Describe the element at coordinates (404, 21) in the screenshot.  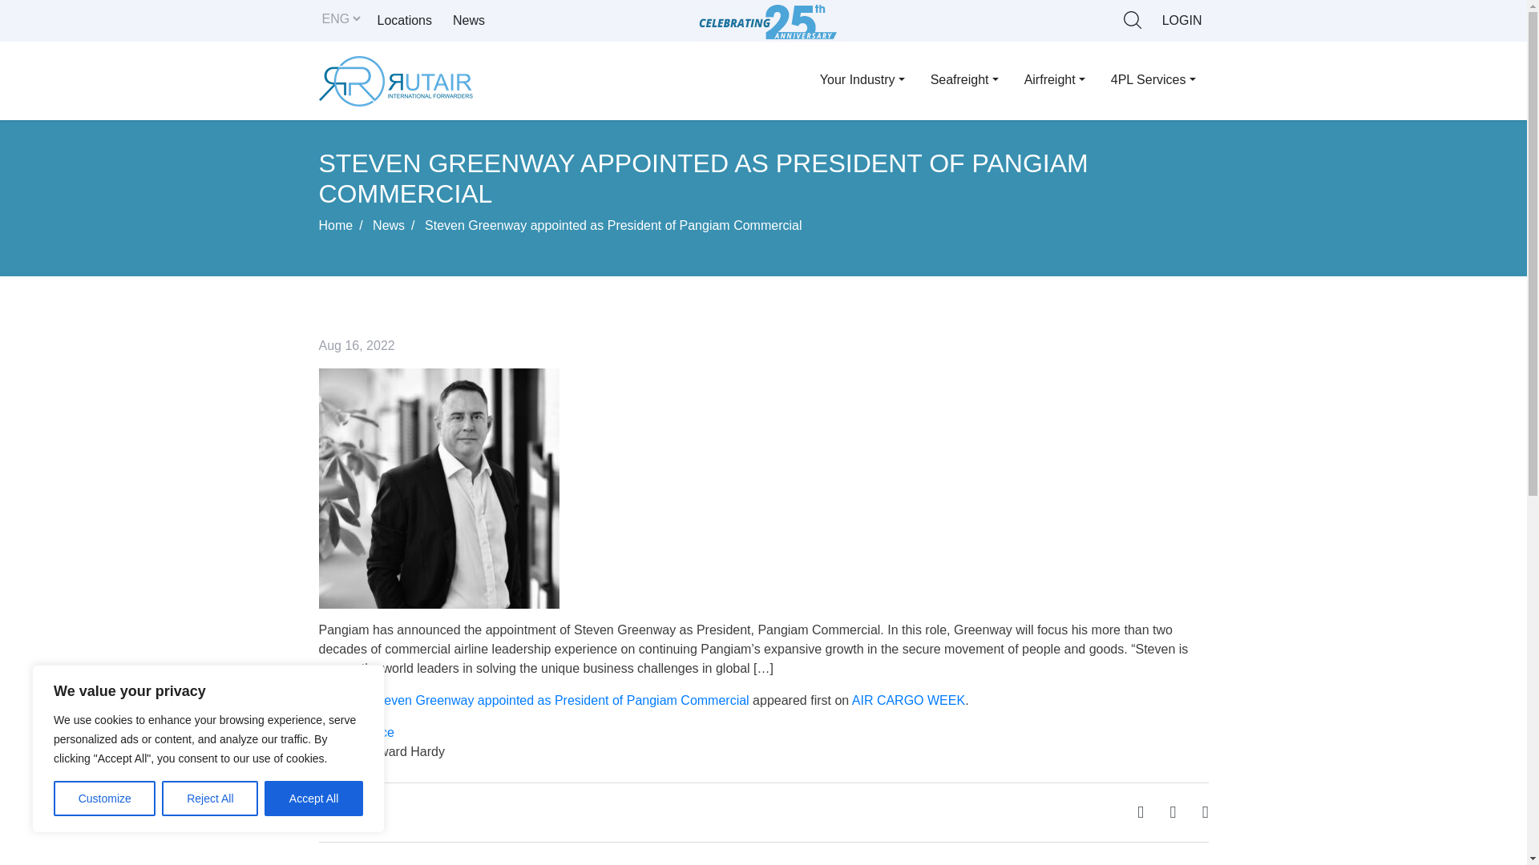
I see `Locations` at that location.